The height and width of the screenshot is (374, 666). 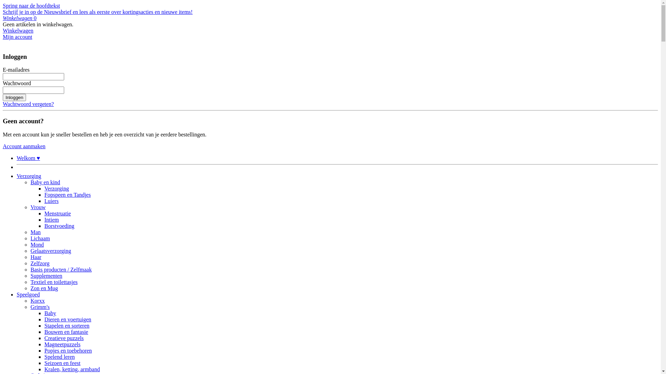 What do you see at coordinates (68, 350) in the screenshot?
I see `Popjes en toebehoren` at bounding box center [68, 350].